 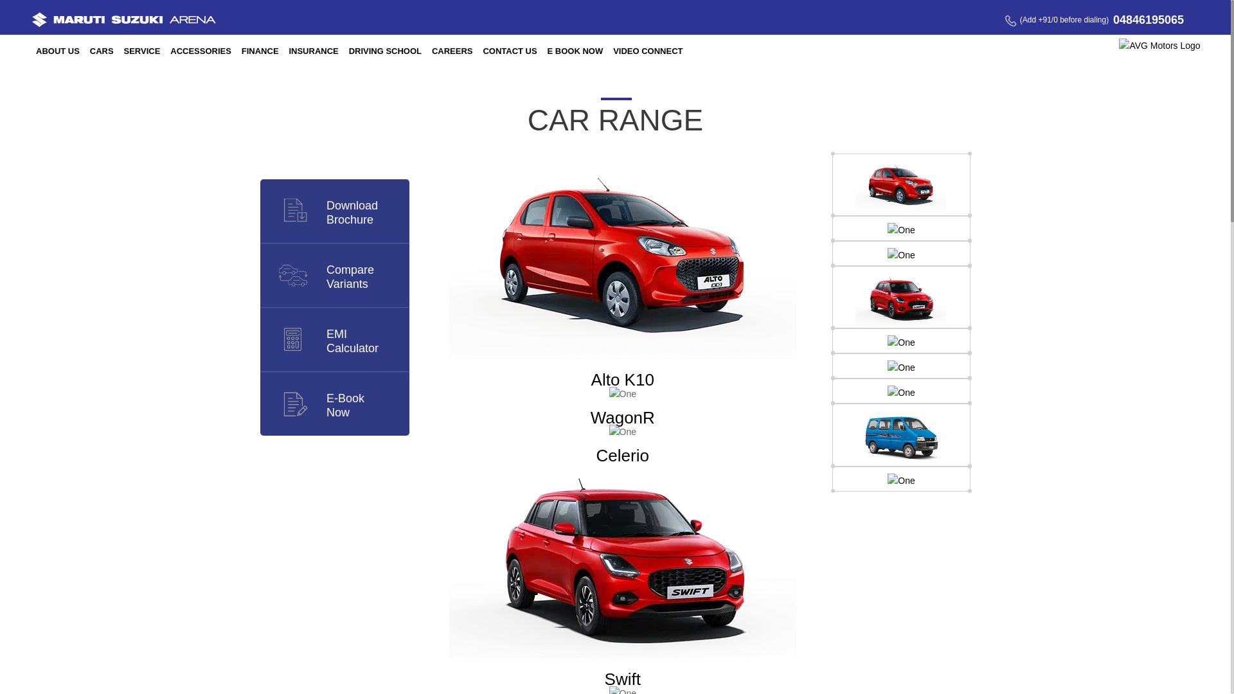 What do you see at coordinates (386, 51) in the screenshot?
I see `ACCESSORIES` at bounding box center [386, 51].